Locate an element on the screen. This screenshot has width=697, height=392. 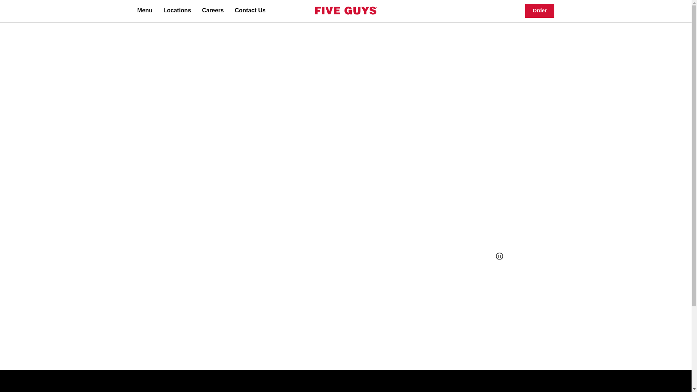
Locations is located at coordinates (177, 10).